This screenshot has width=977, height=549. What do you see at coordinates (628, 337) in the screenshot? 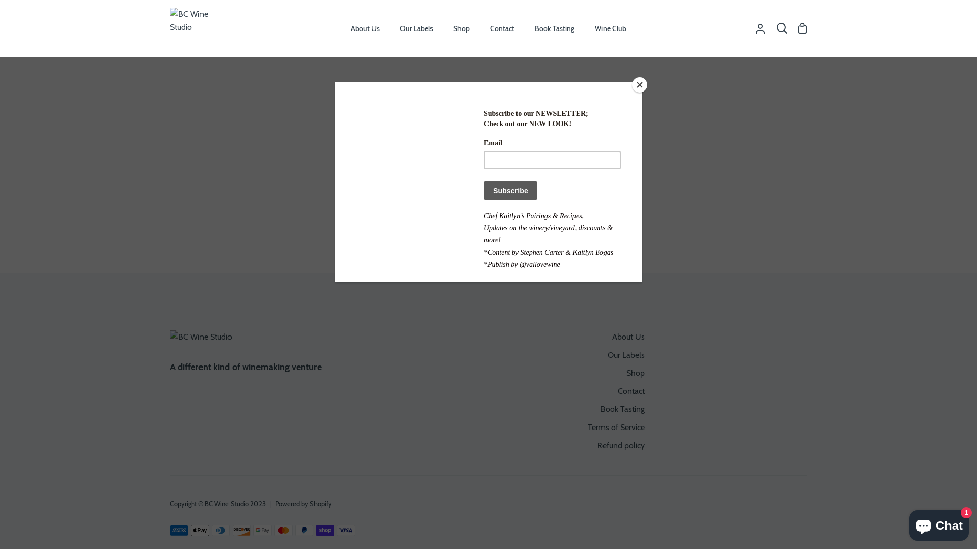
I see `About Us` at bounding box center [628, 337].